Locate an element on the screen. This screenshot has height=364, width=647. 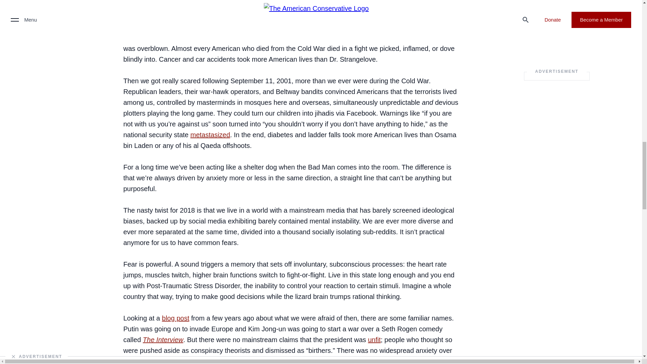
The Interview is located at coordinates (163, 340).